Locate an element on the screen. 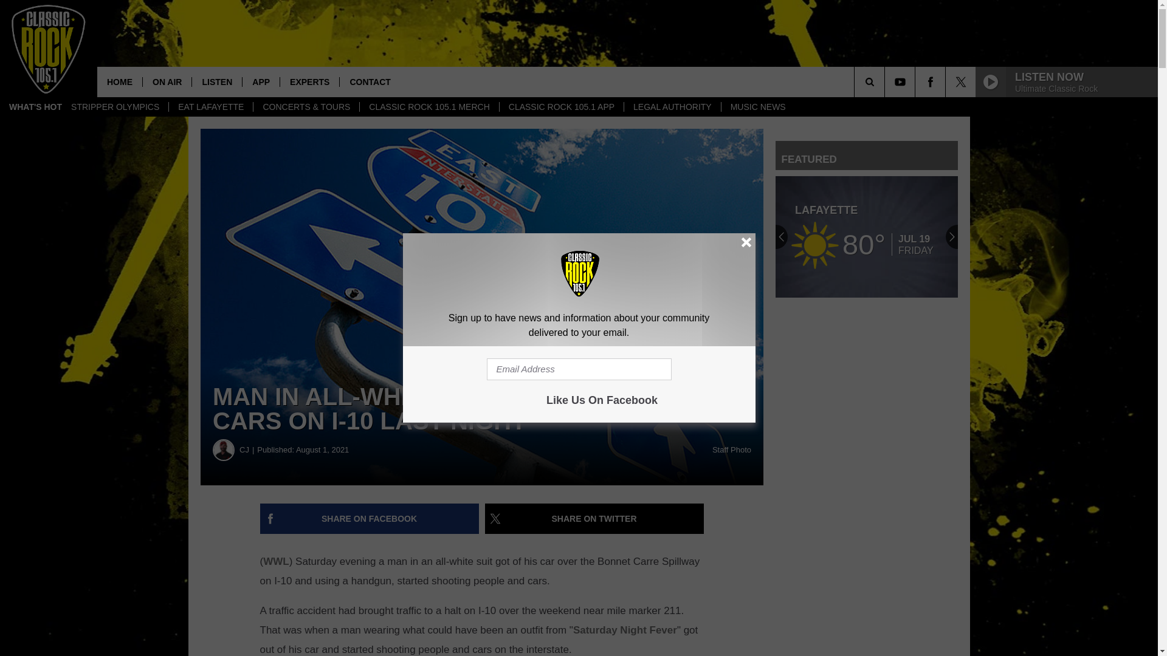 The width and height of the screenshot is (1167, 656). MUSIC NEWS is located at coordinates (757, 107).